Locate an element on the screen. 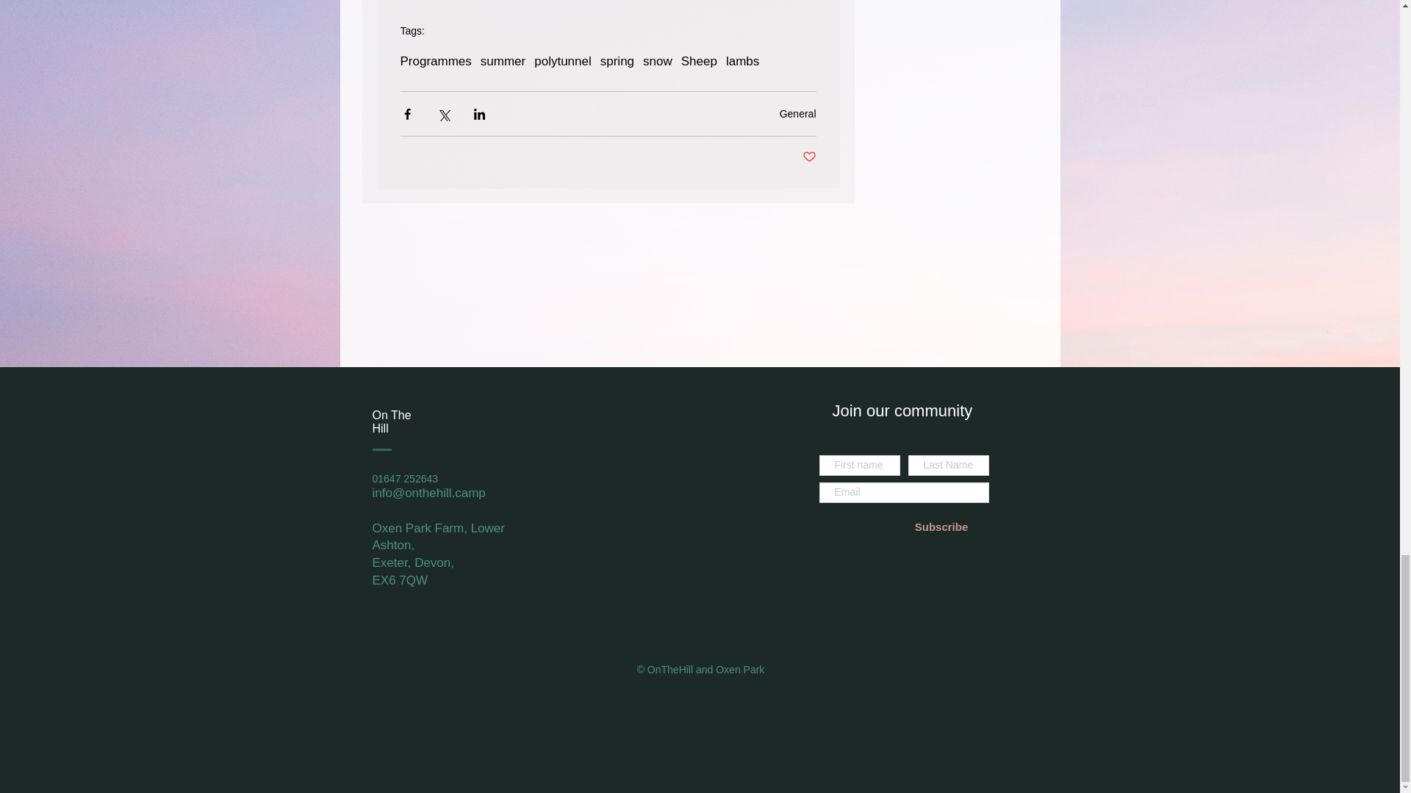 This screenshot has height=793, width=1411. snow is located at coordinates (658, 62).